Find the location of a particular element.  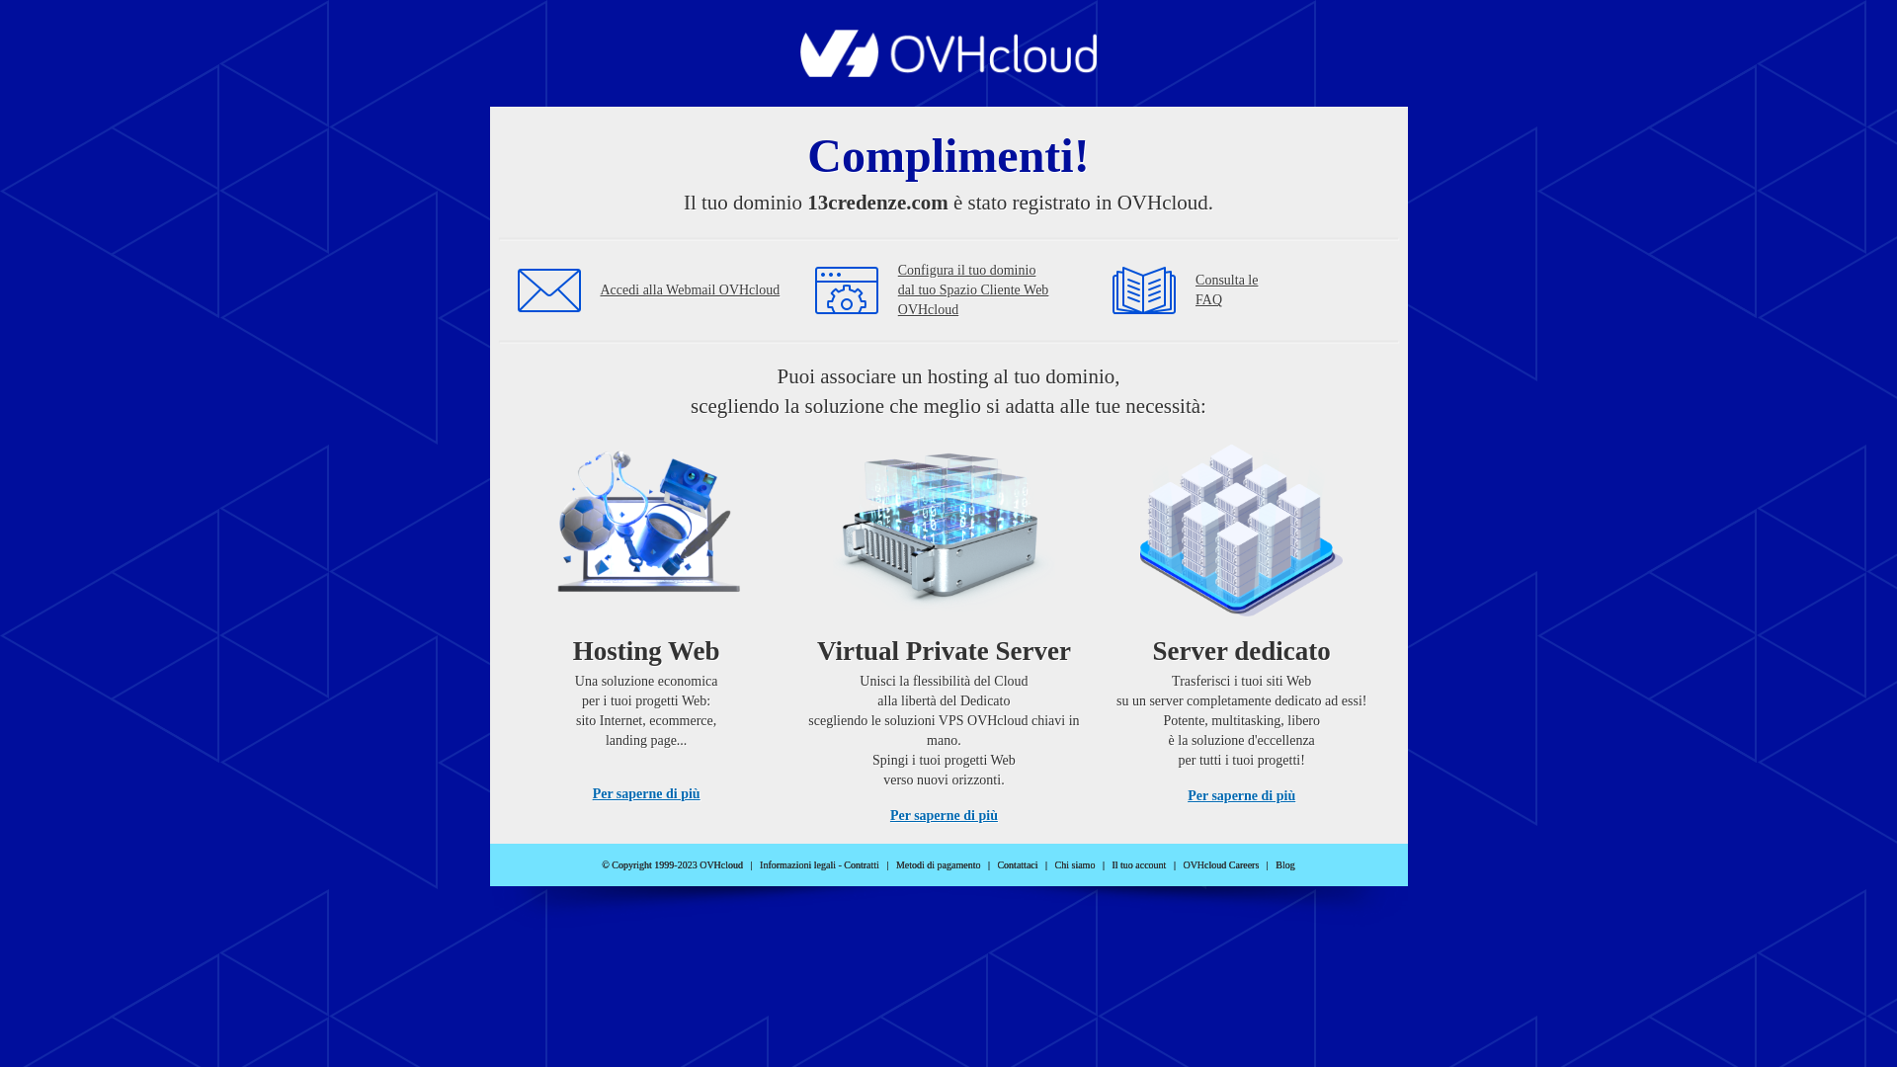

Accedi al tuo Spazio Cliente OVH is located at coordinates (847, 290).